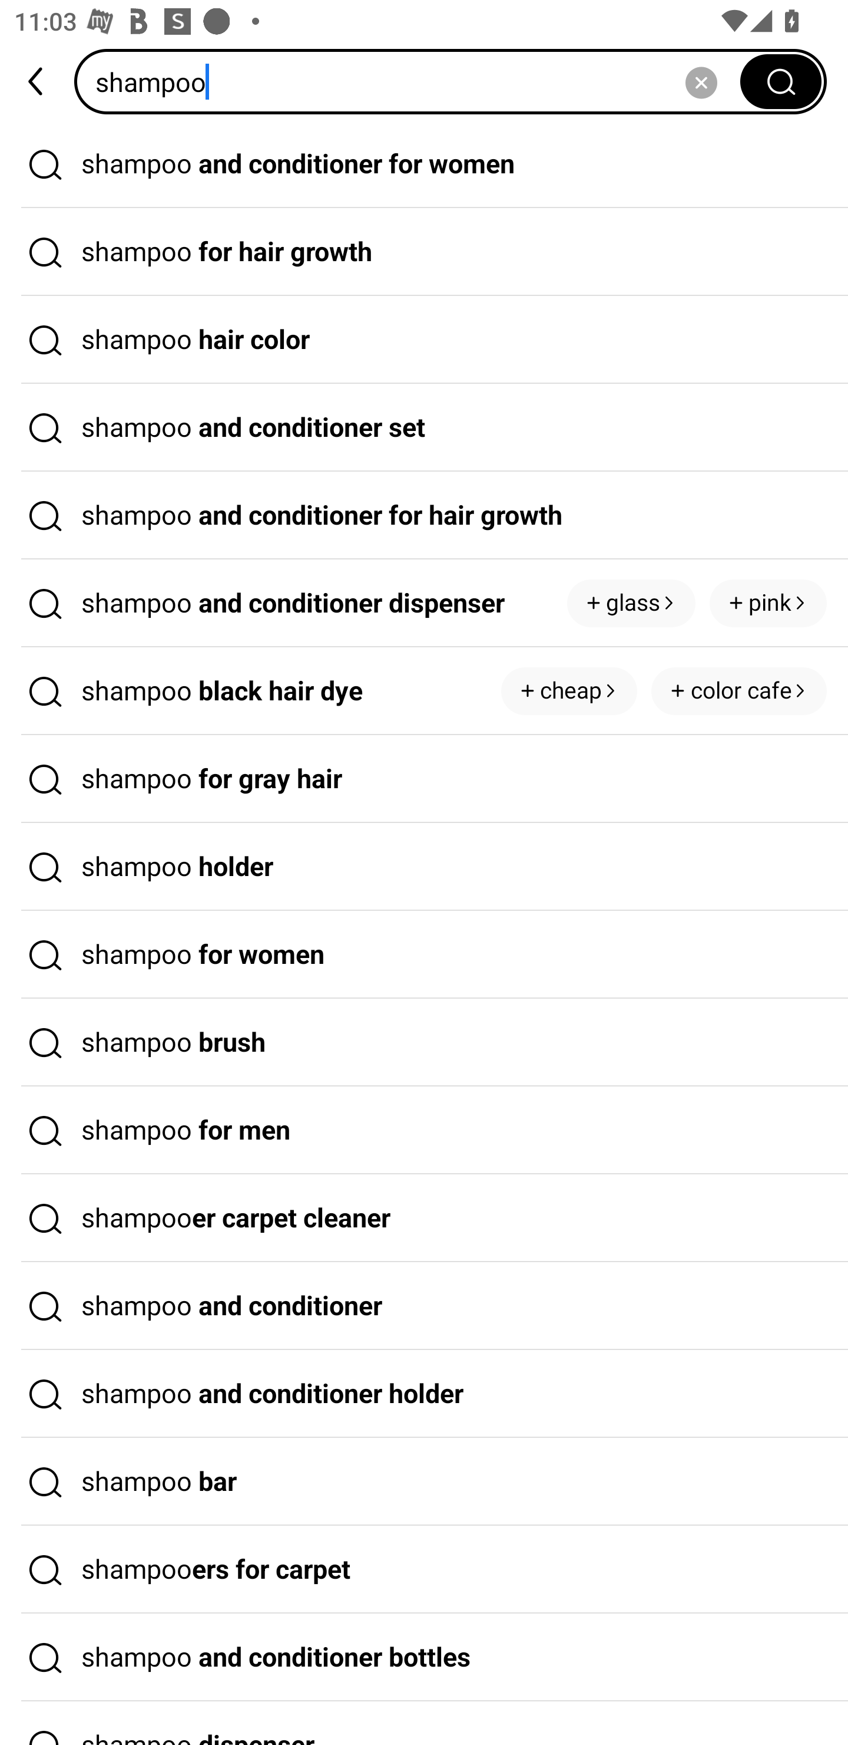 The image size is (848, 1745). I want to click on shampoo and conditioner holder, so click(424, 1394).